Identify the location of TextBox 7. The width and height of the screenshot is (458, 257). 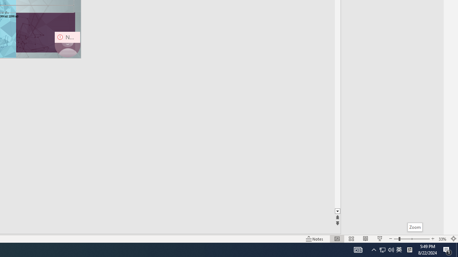
(5, 13).